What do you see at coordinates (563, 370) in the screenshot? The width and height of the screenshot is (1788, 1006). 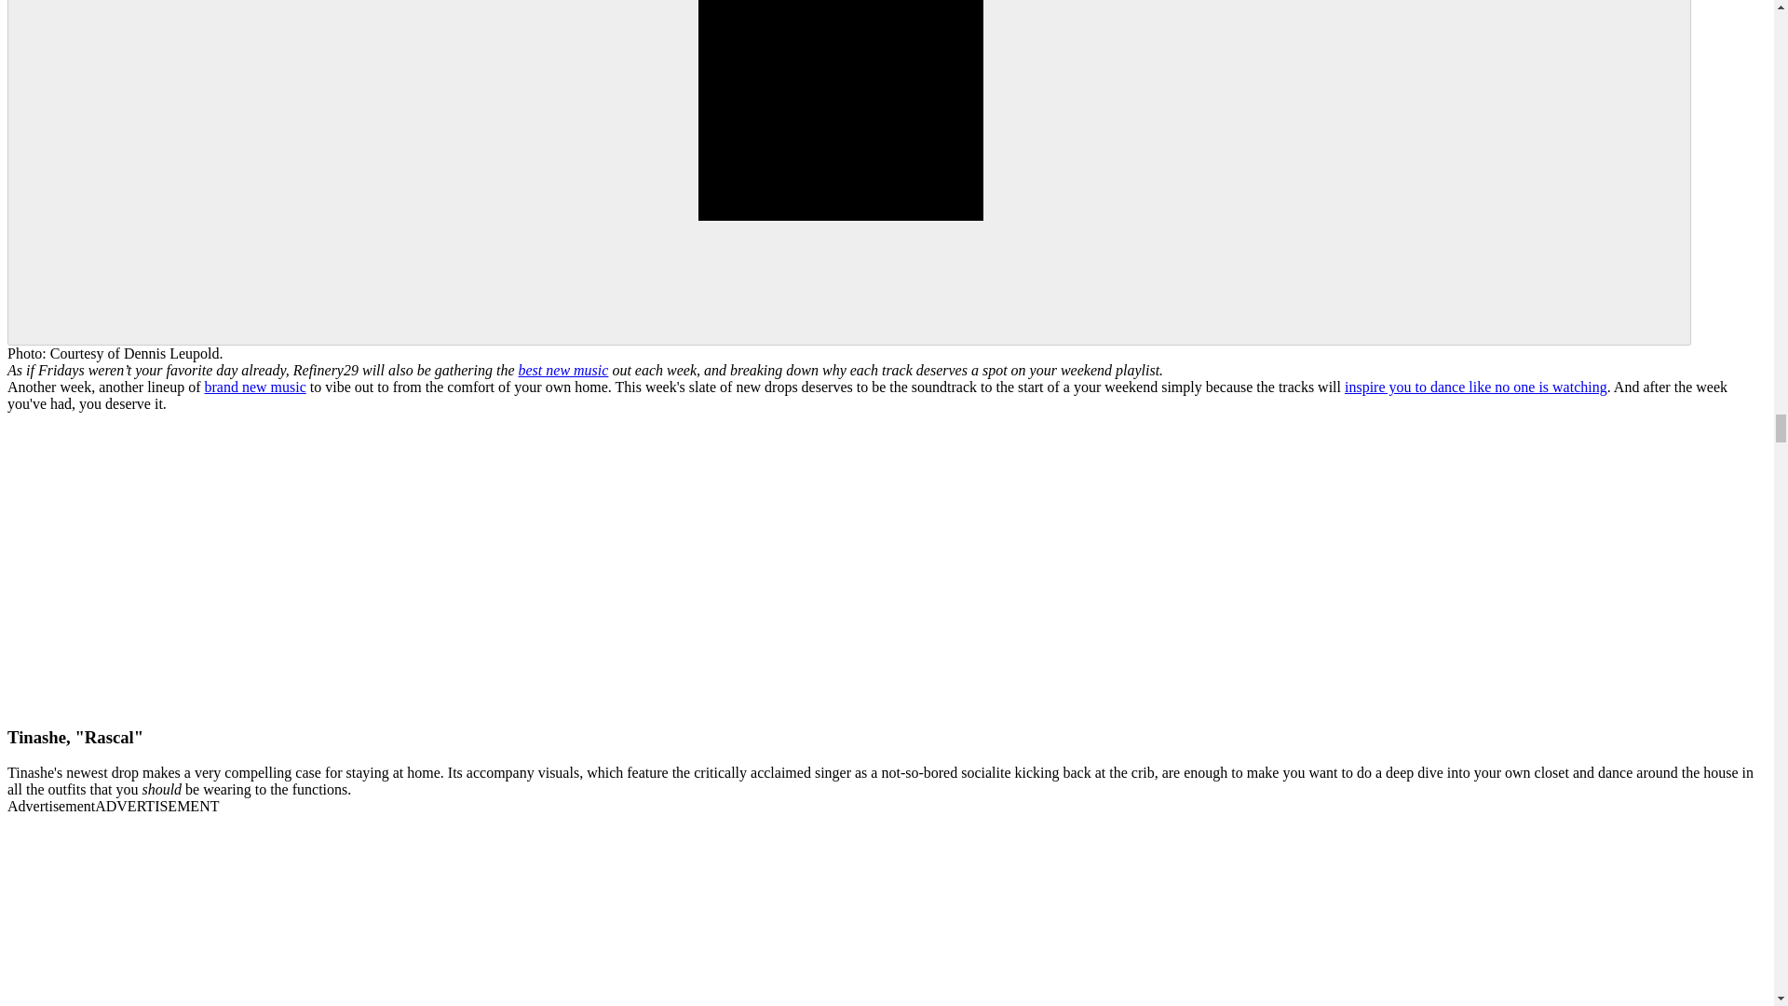 I see `best new music` at bounding box center [563, 370].